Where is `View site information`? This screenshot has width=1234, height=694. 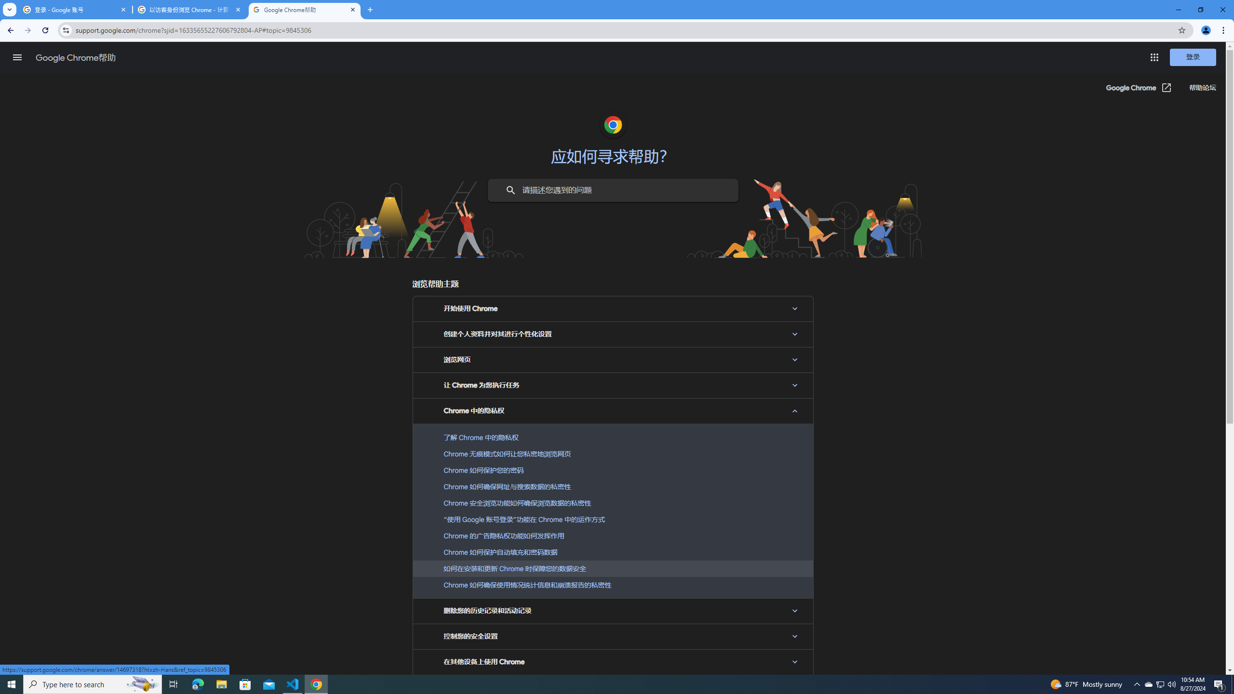 View site information is located at coordinates (66, 30).